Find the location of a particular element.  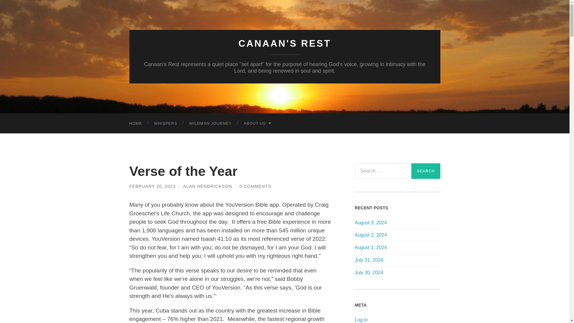

Log in is located at coordinates (361, 319).